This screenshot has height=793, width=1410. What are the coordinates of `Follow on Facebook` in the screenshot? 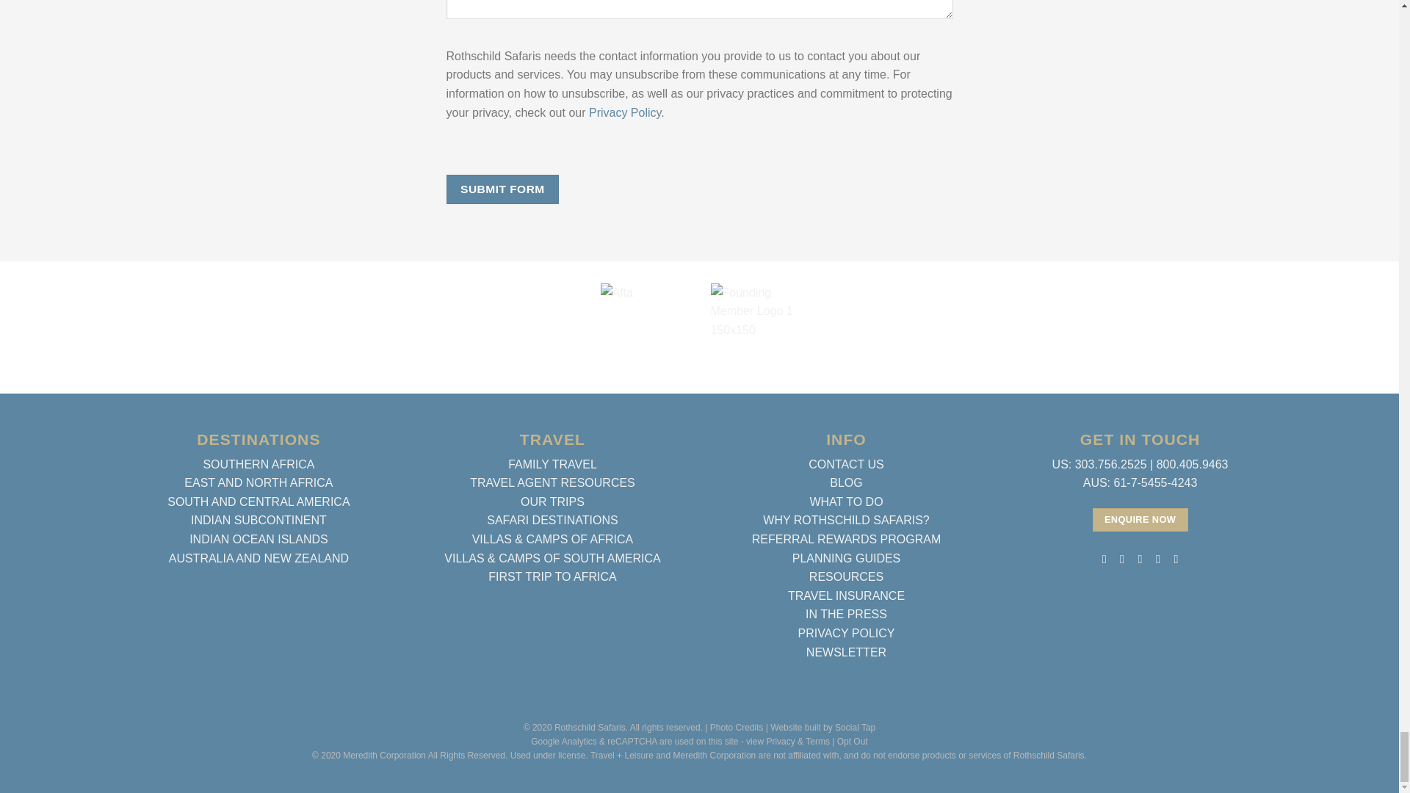 It's located at (1104, 558).